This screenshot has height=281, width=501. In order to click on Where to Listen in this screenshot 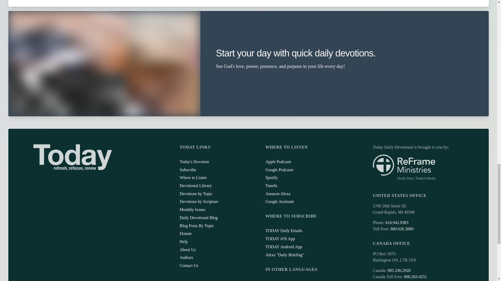, I will do `click(193, 177)`.